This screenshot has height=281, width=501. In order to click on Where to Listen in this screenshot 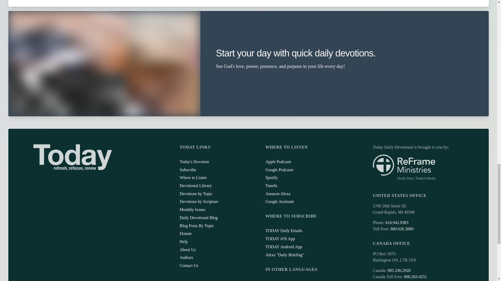, I will do `click(193, 177)`.